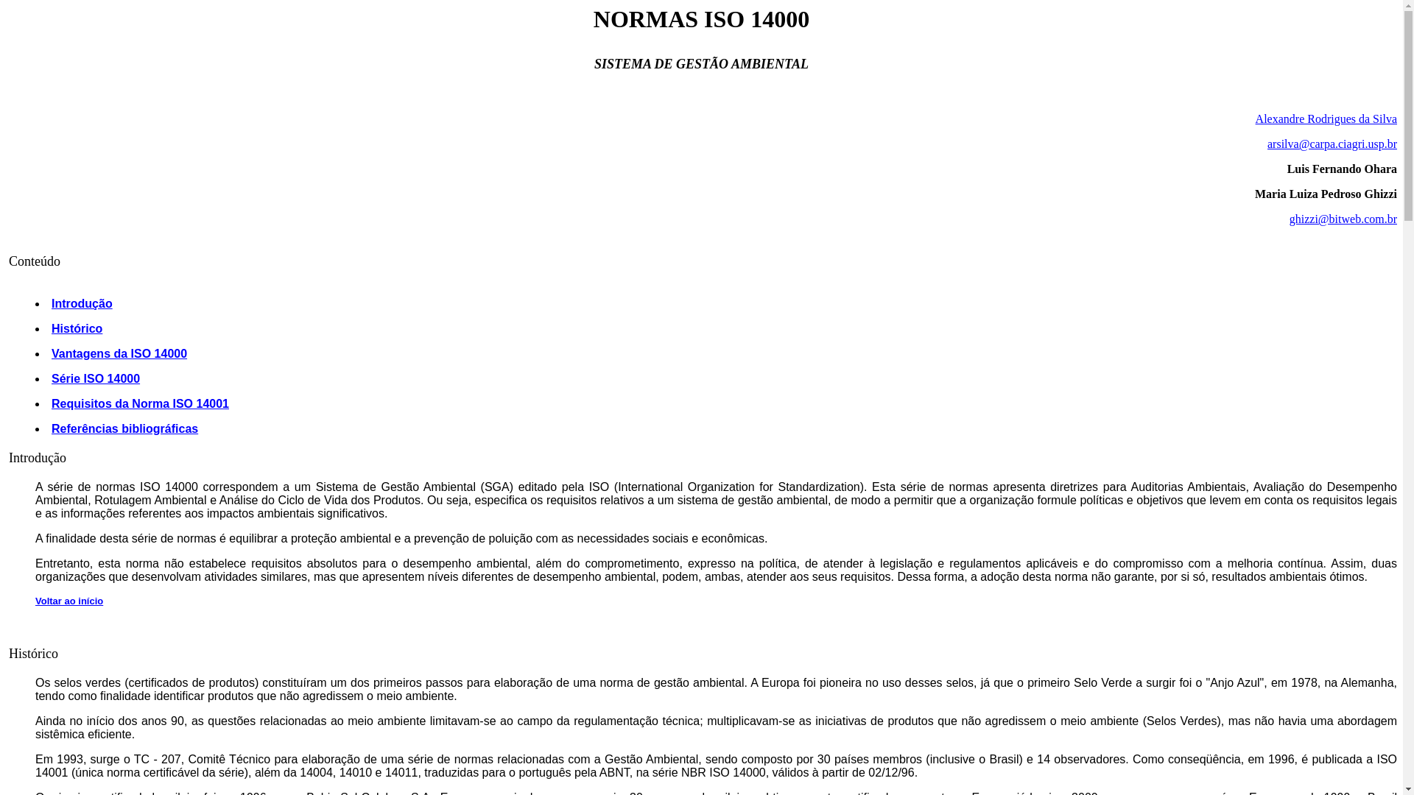 The image size is (1414, 795). Describe the element at coordinates (140, 403) in the screenshot. I see `Requisitos da Norma ISO 14001` at that location.